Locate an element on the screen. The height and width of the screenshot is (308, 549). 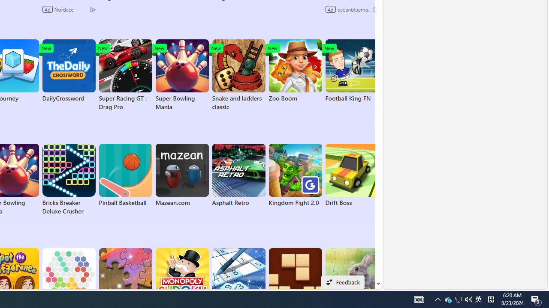
Kingdom Fight 2.0 is located at coordinates (295, 175).